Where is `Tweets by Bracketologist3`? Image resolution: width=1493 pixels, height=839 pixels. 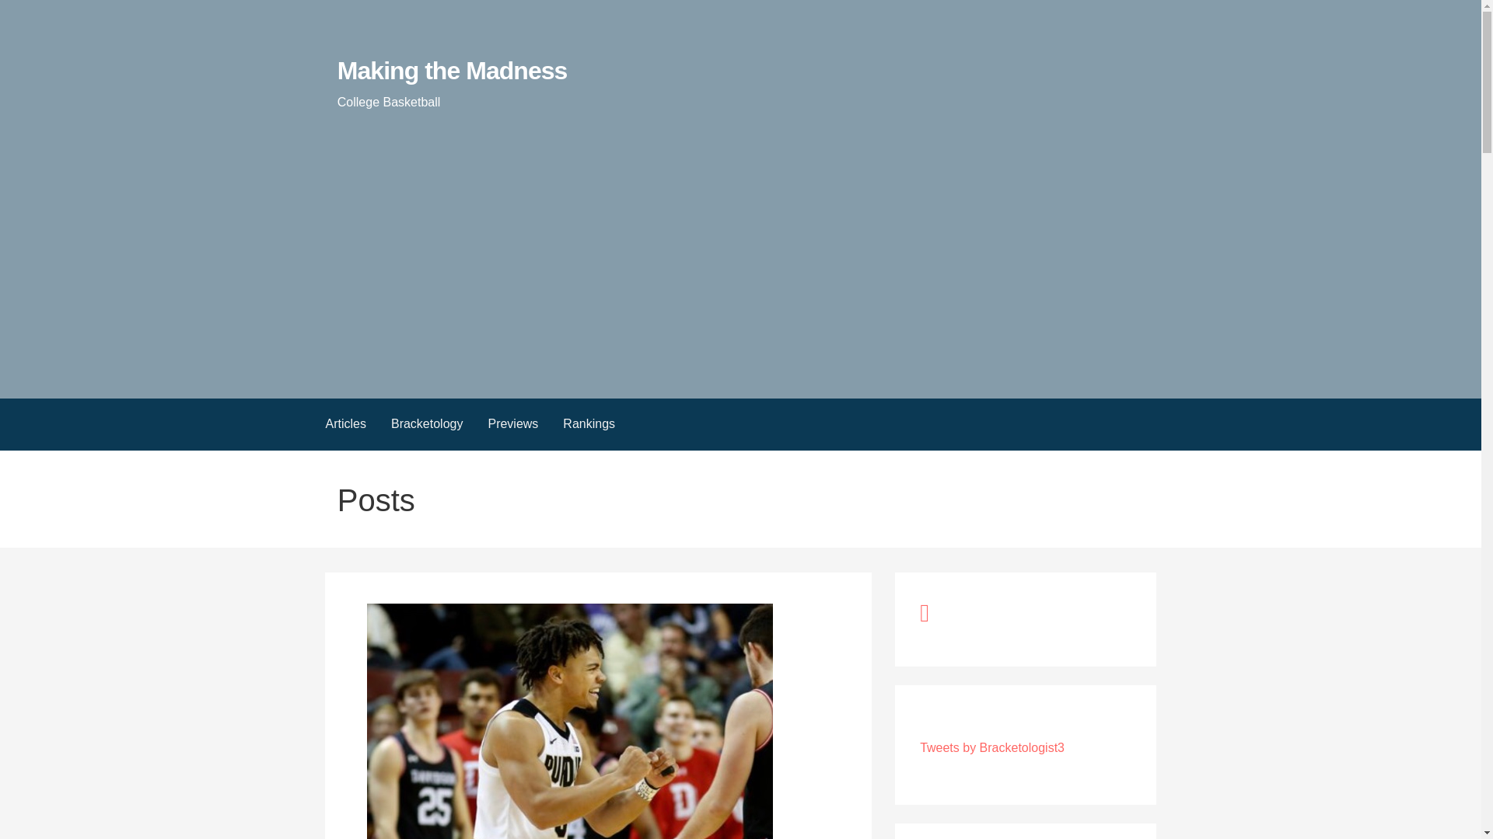 Tweets by Bracketologist3 is located at coordinates (991, 747).